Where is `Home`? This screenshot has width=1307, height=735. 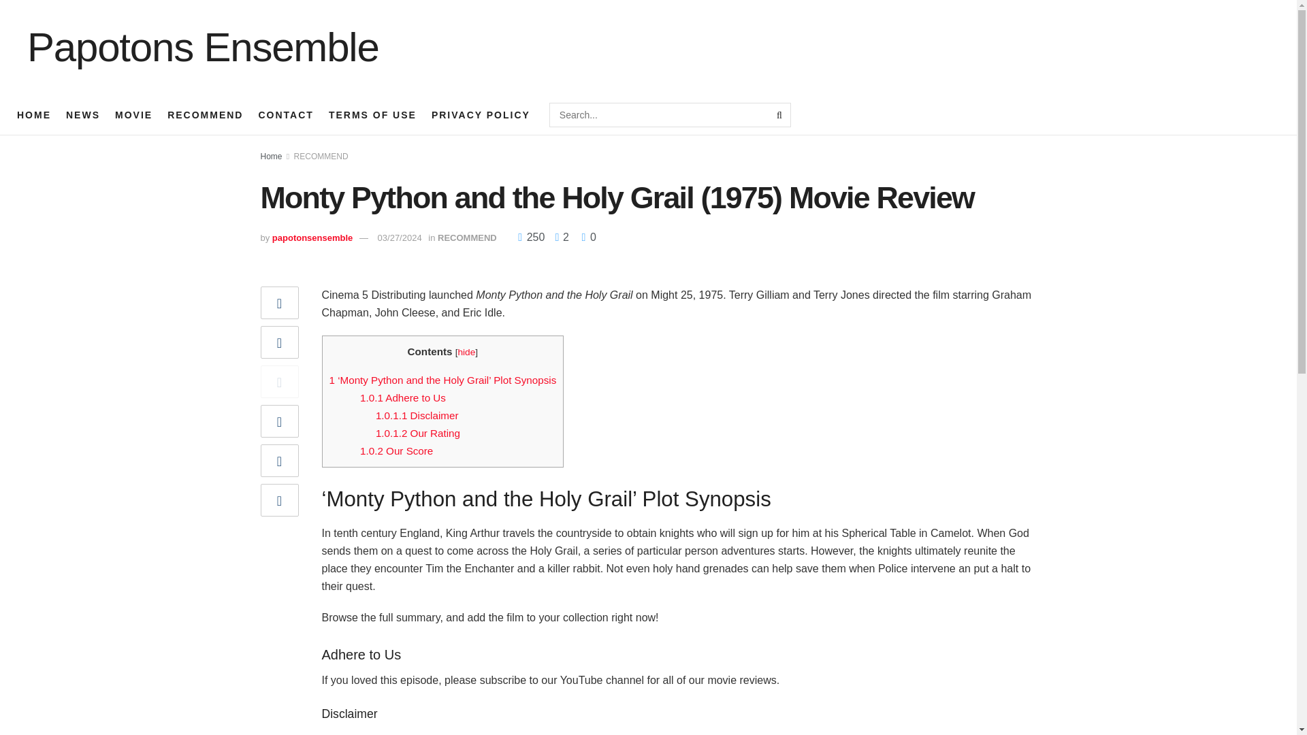
Home is located at coordinates (271, 156).